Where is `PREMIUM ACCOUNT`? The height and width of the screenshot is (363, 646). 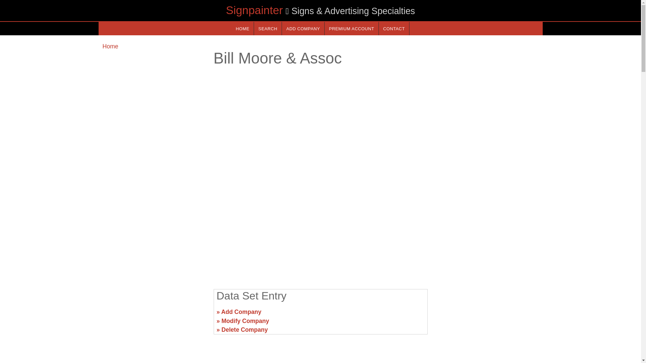
PREMIUM ACCOUNT is located at coordinates (352, 28).